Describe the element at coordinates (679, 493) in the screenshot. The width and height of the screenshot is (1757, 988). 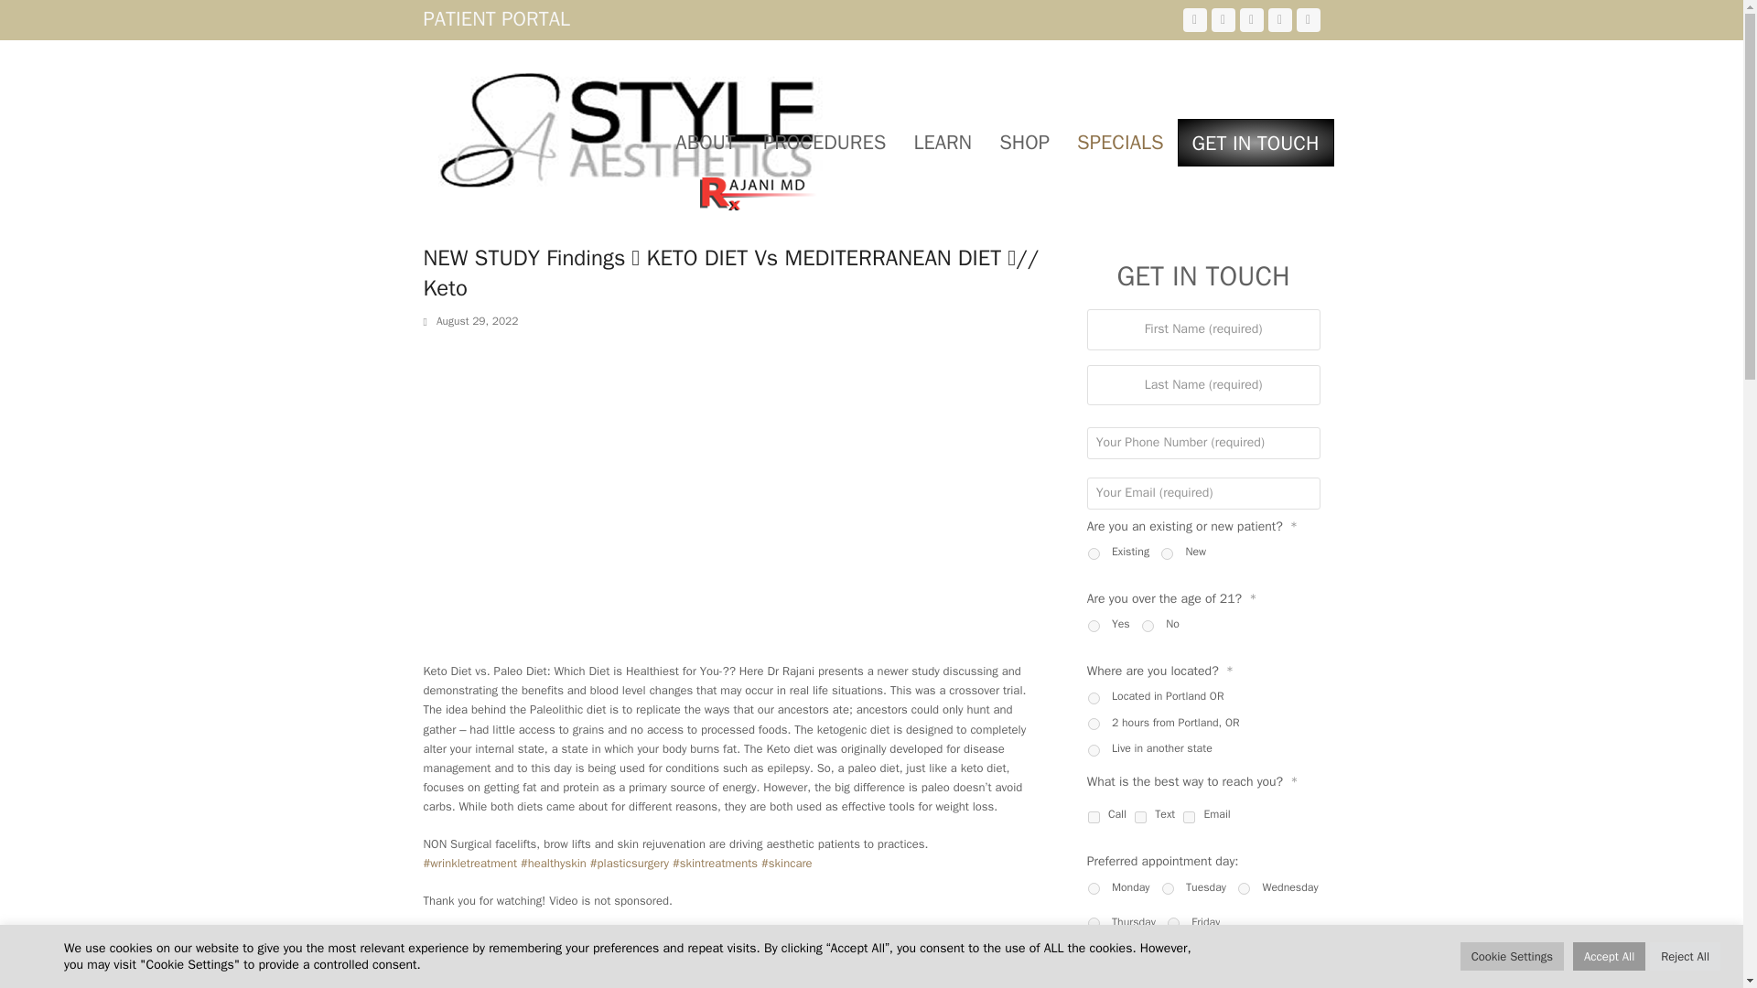
I see `YouTube video player` at that location.